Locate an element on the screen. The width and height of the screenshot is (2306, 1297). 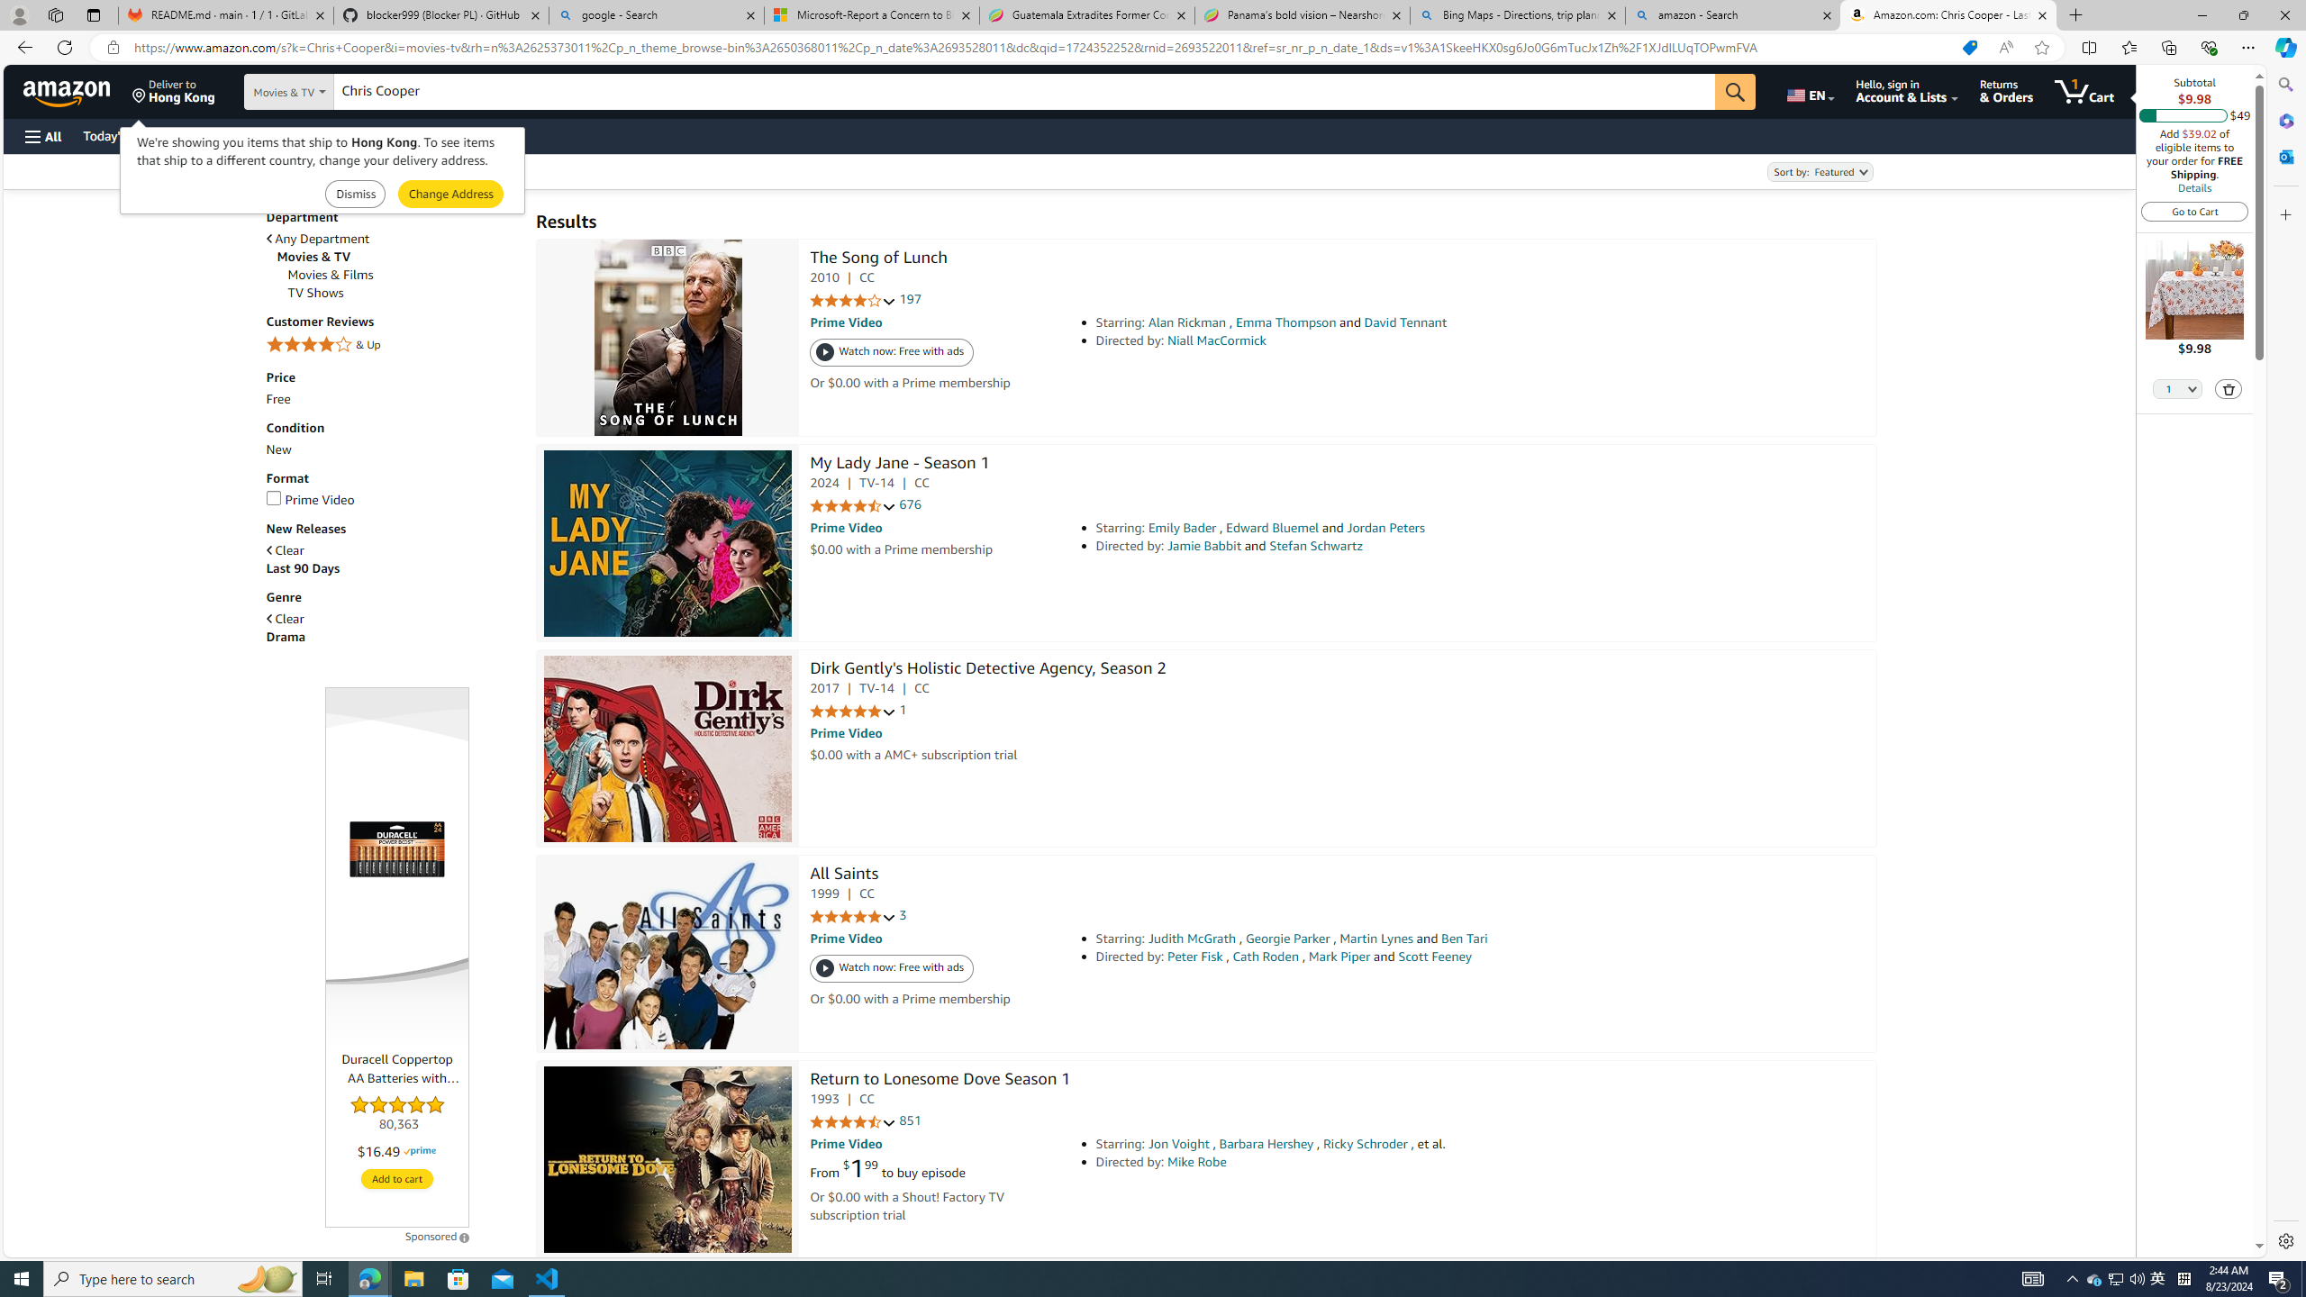
Free is located at coordinates (277, 399).